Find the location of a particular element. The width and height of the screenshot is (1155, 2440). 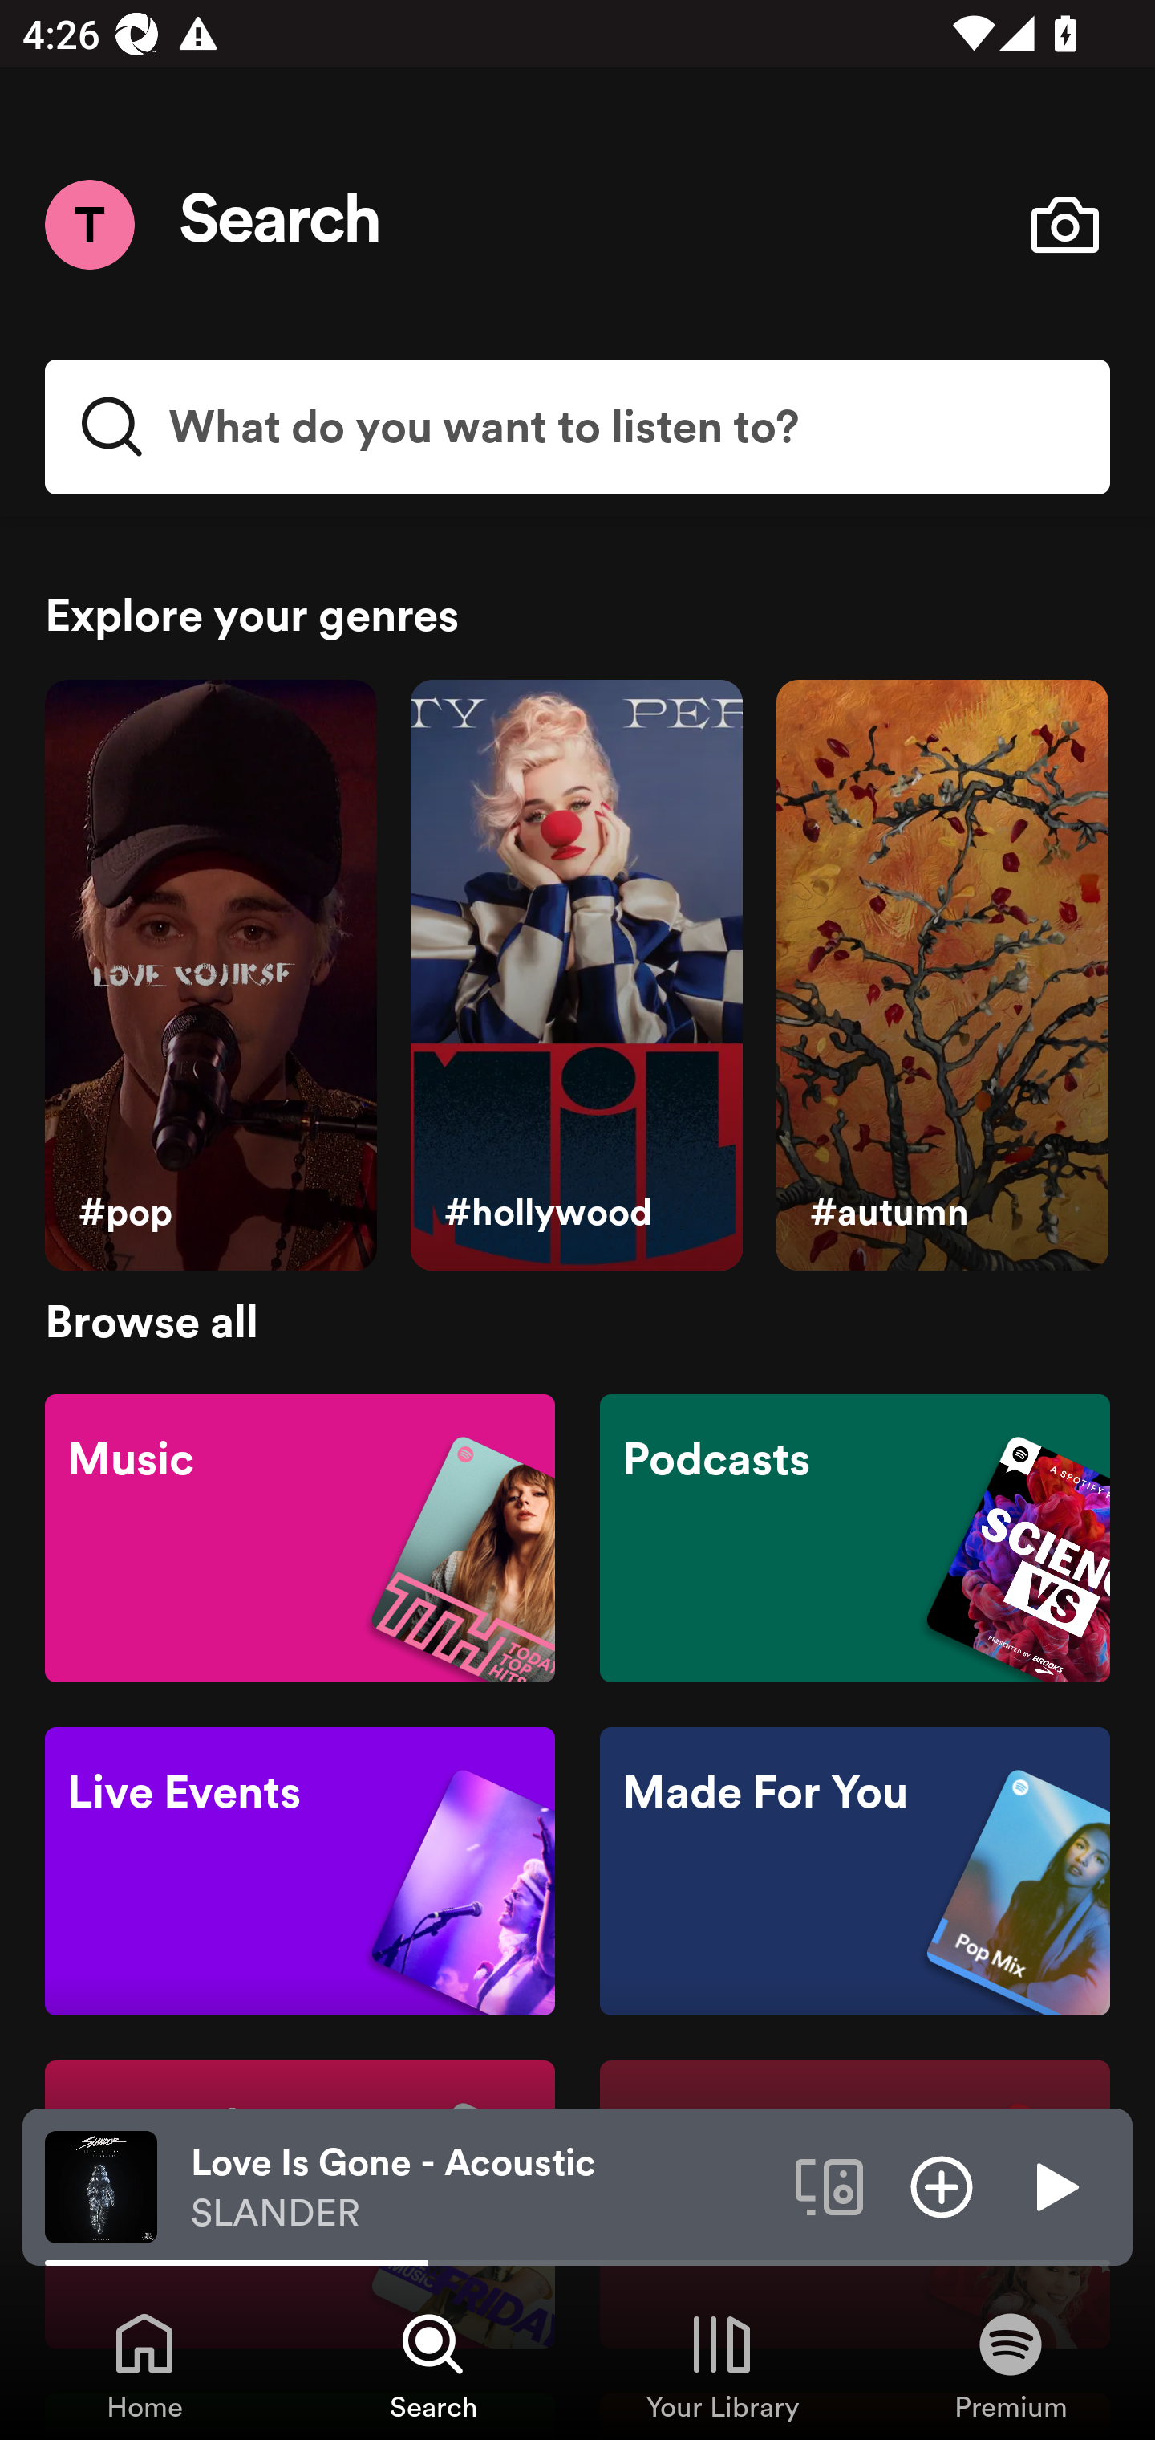

Home, Tab 1 of 4 Home Home is located at coordinates (144, 2365).